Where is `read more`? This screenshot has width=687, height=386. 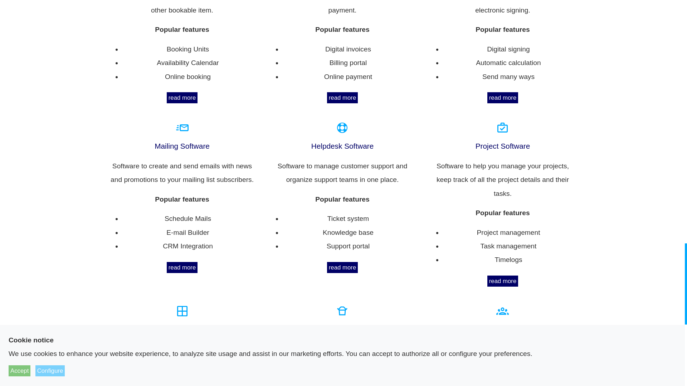
read more is located at coordinates (502, 98).